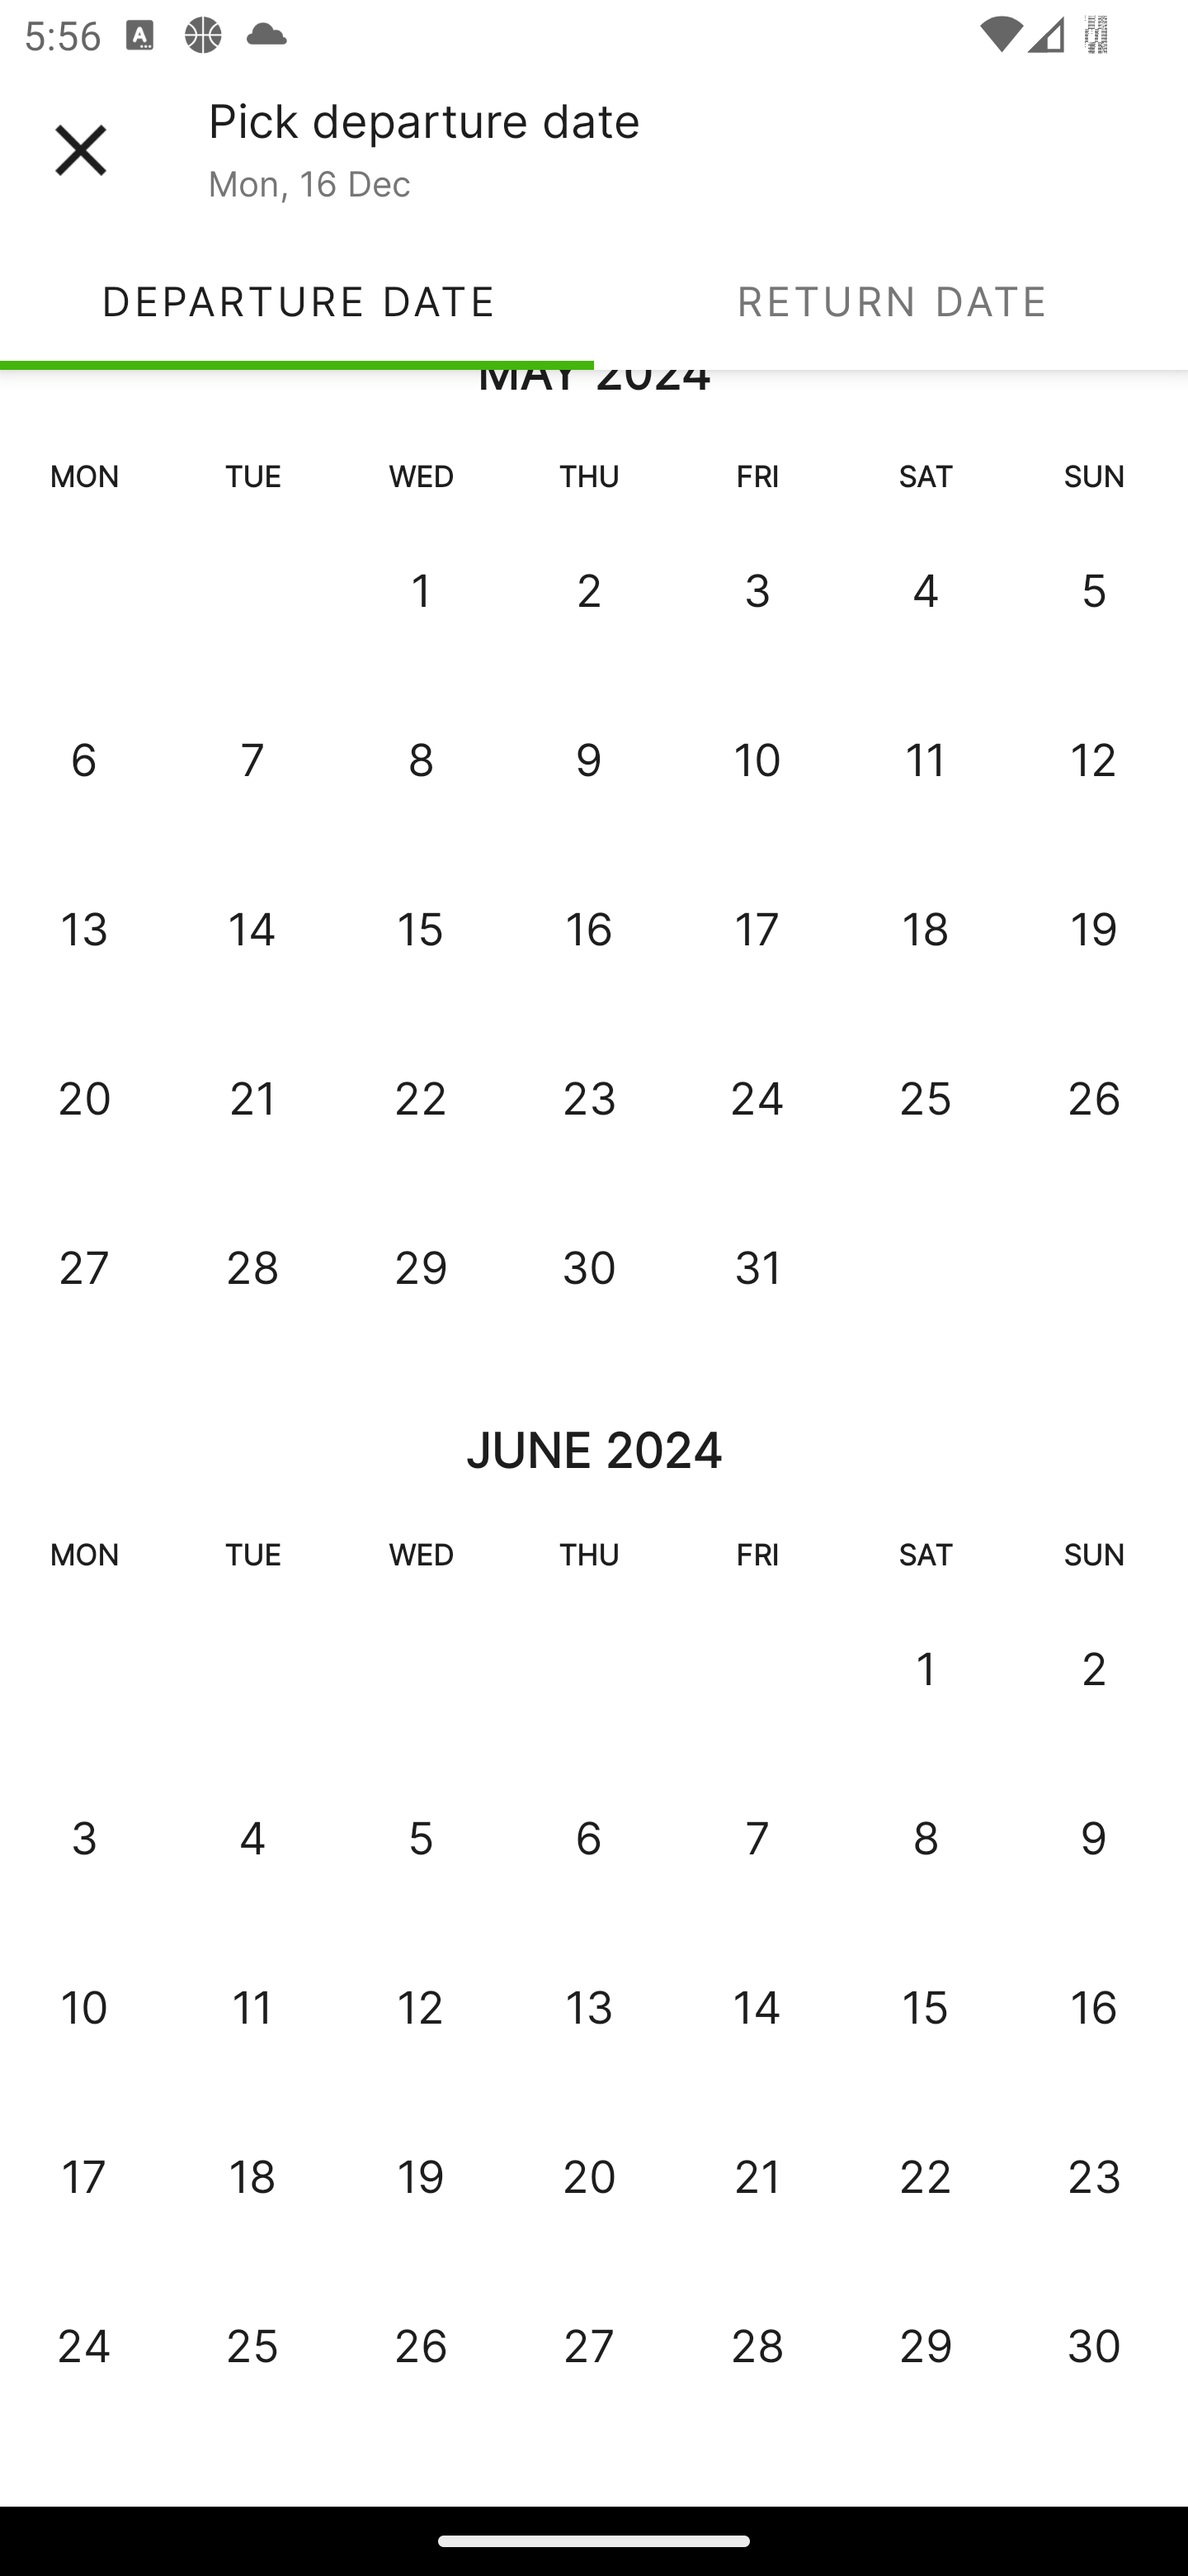  I want to click on Return Date RETURN DATE, so click(891, 301).